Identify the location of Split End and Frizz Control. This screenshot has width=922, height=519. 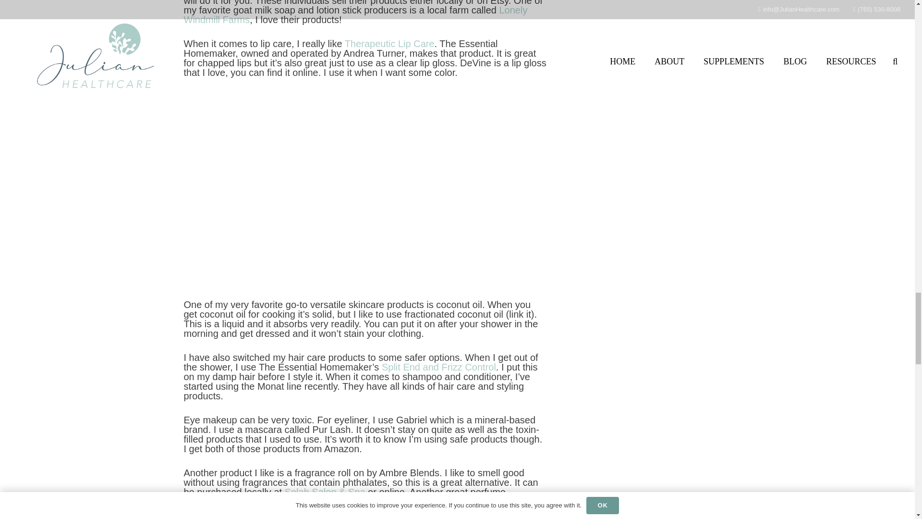
(437, 367).